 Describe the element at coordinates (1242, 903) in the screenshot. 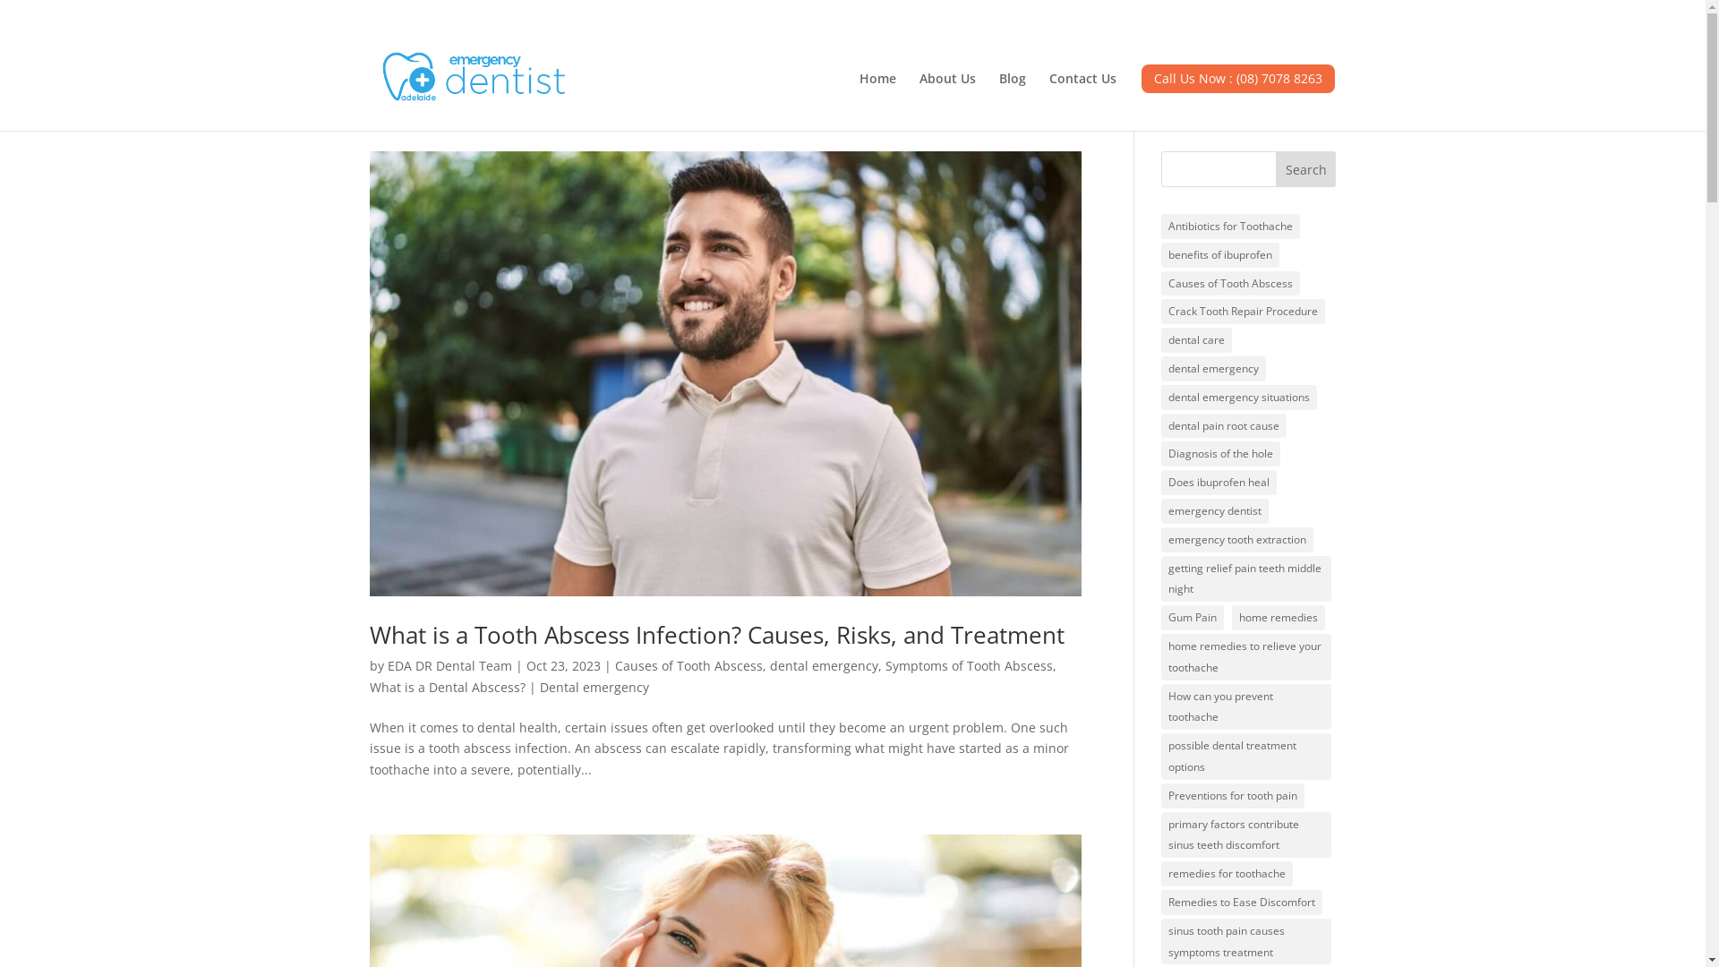

I see `Remedies to Ease Discomfort` at that location.